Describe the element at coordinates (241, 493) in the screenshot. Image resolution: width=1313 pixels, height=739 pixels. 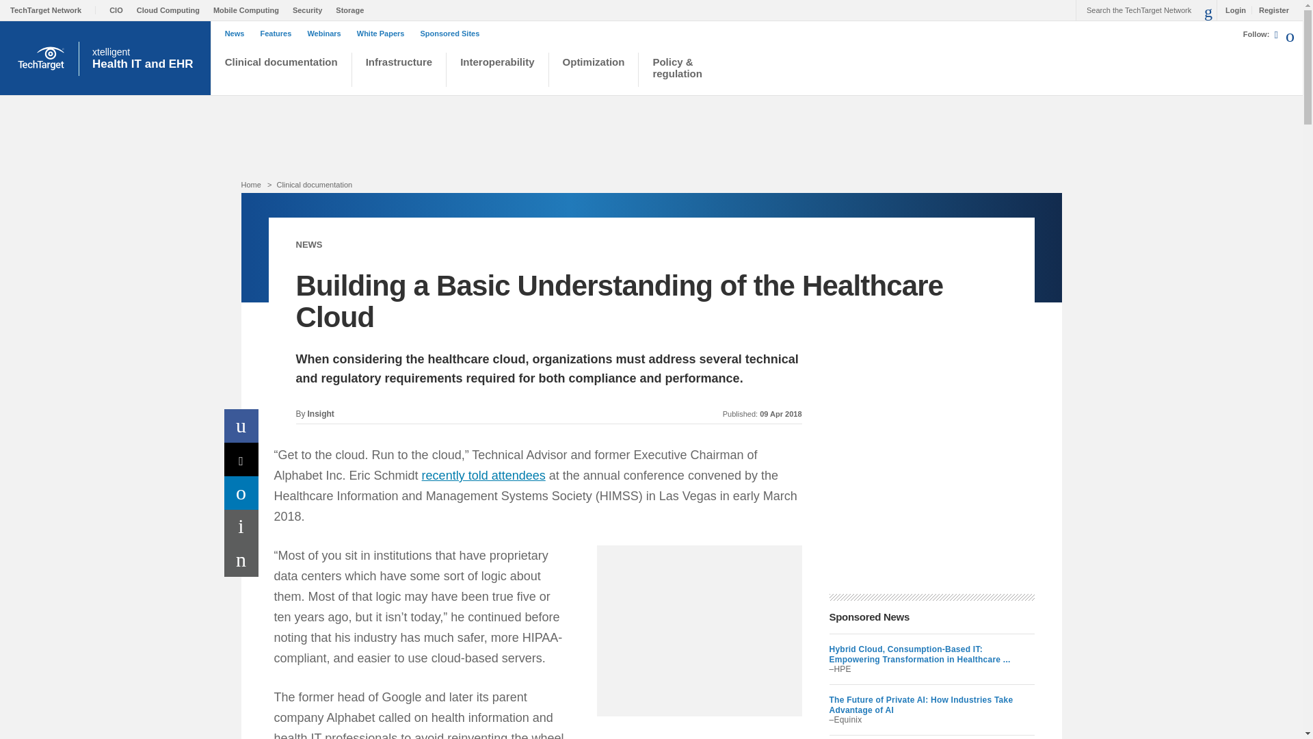
I see `Share on LinkedIn` at that location.